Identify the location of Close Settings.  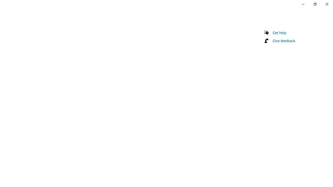
(327, 4).